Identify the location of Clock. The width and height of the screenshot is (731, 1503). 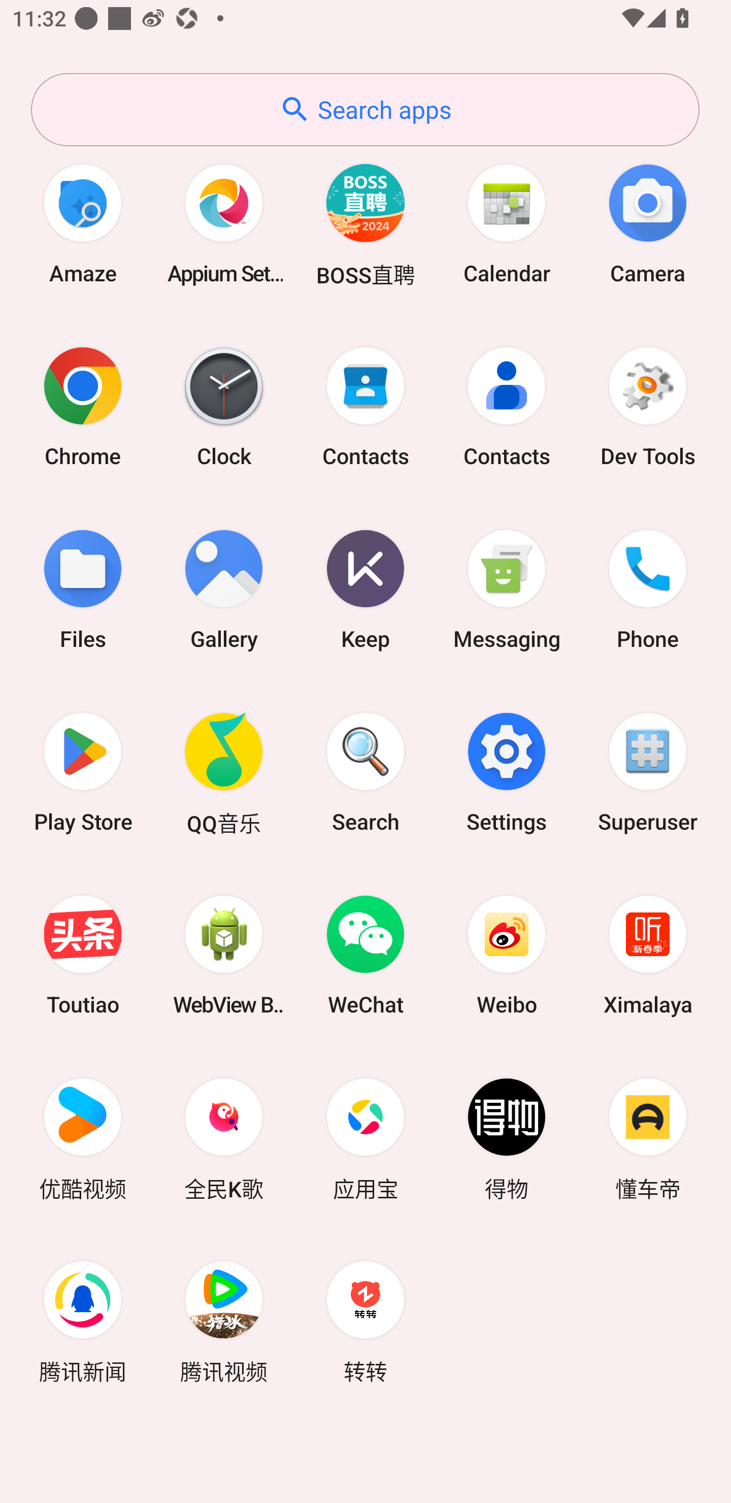
(224, 406).